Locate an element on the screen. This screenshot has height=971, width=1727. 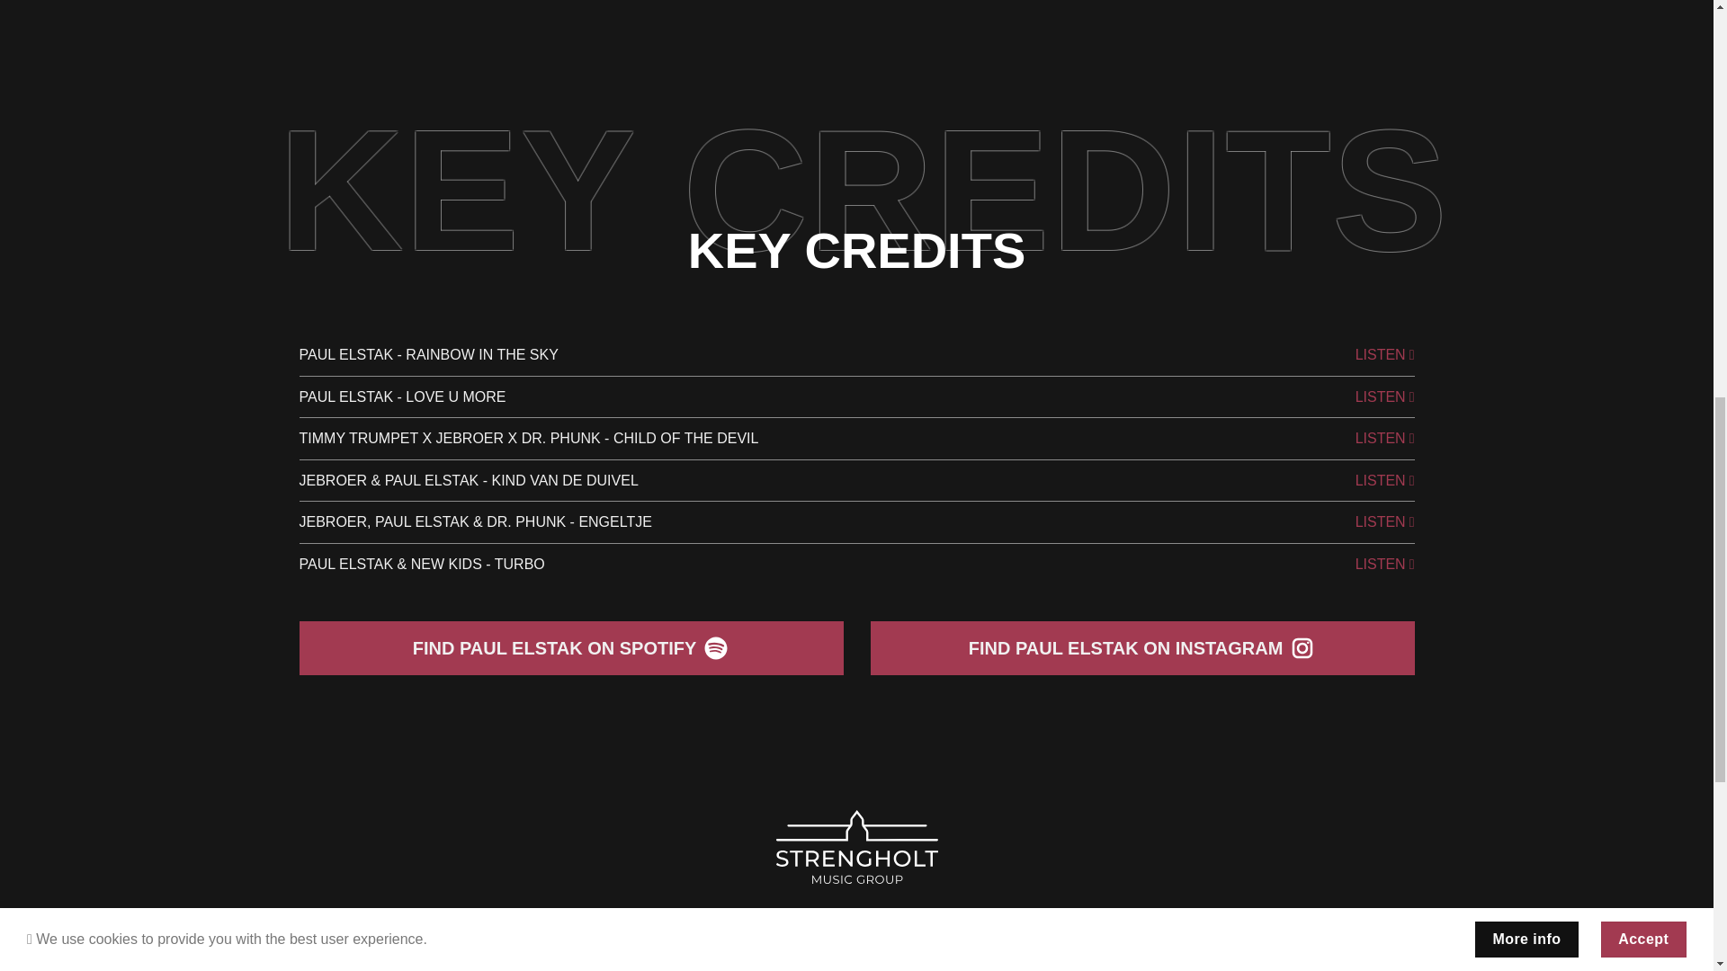
LISTEN is located at coordinates (1385, 565).